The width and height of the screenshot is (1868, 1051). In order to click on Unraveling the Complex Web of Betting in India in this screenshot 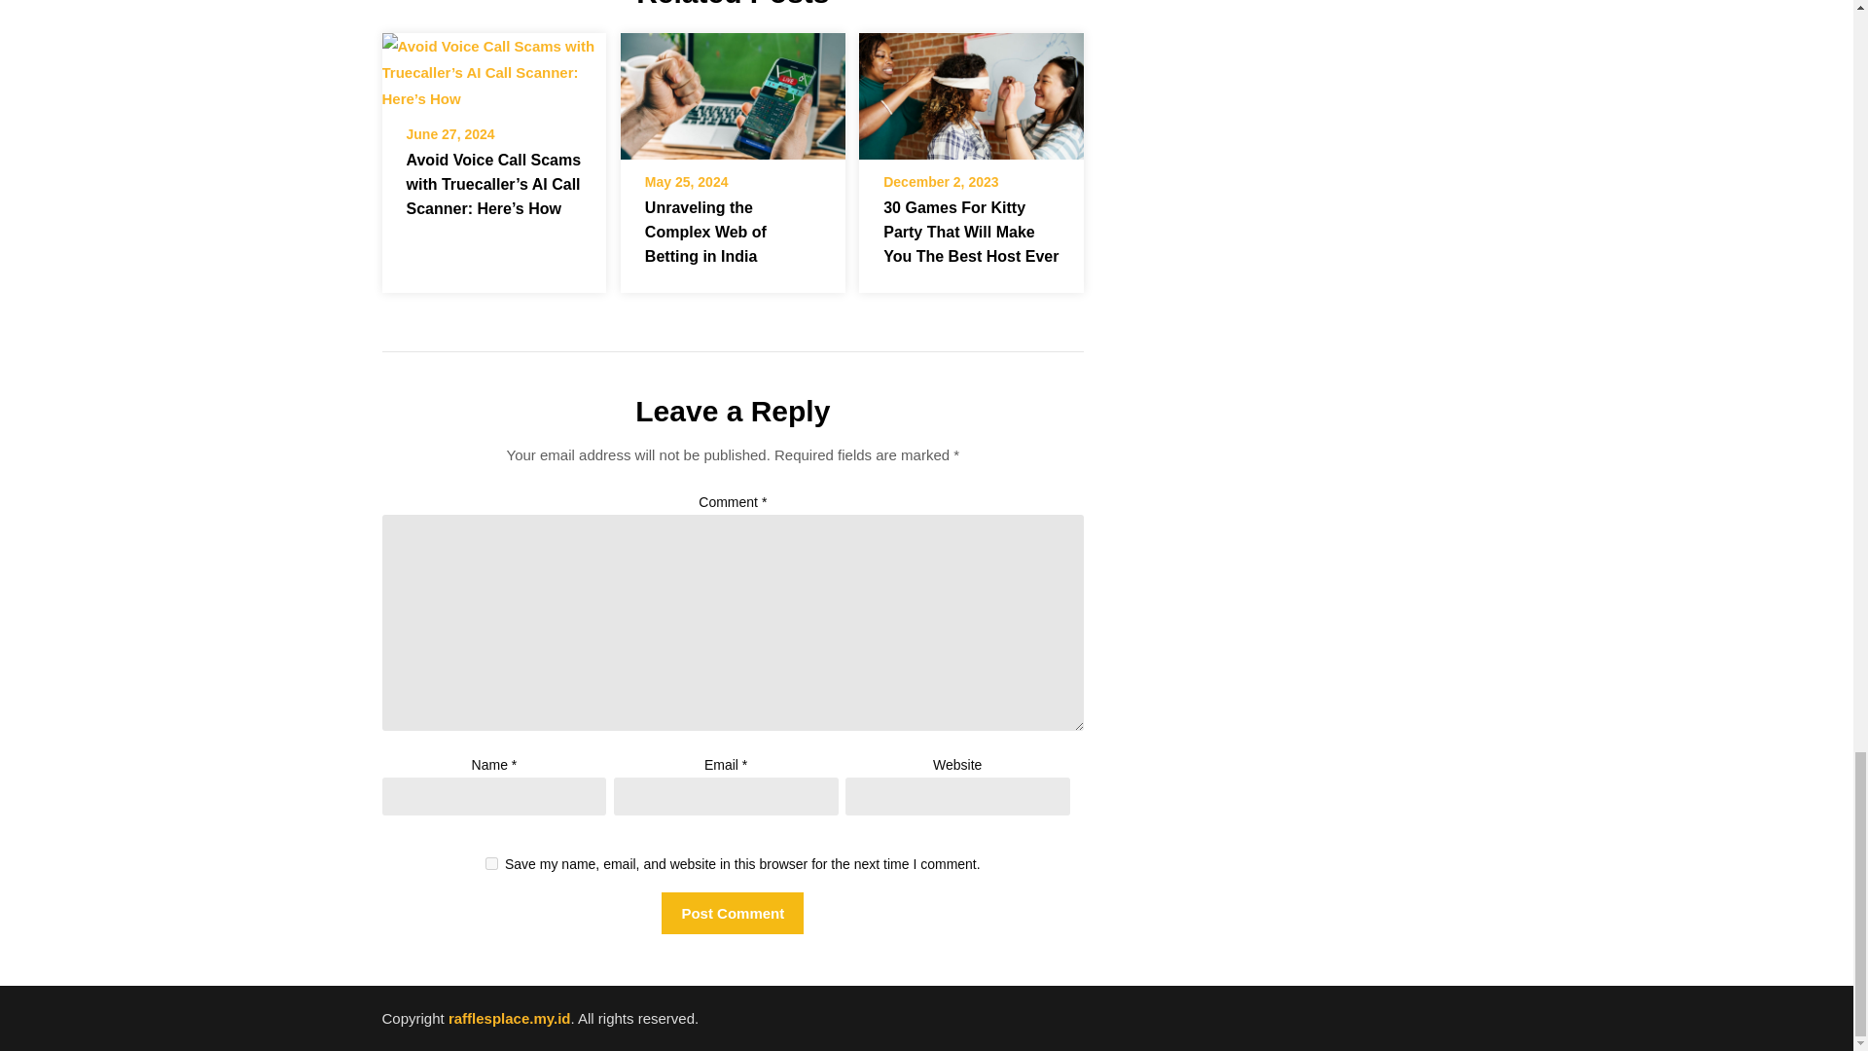, I will do `click(704, 232)`.